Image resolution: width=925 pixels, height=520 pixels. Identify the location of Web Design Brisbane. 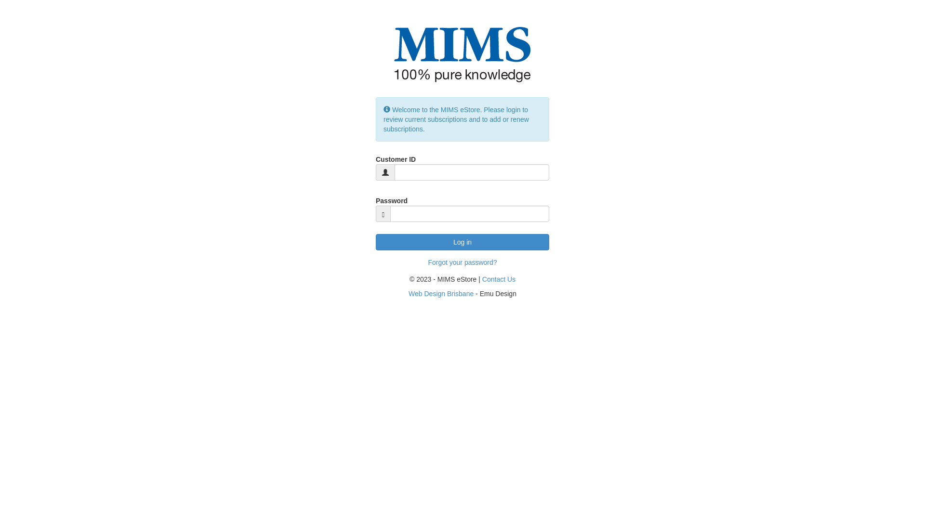
(441, 294).